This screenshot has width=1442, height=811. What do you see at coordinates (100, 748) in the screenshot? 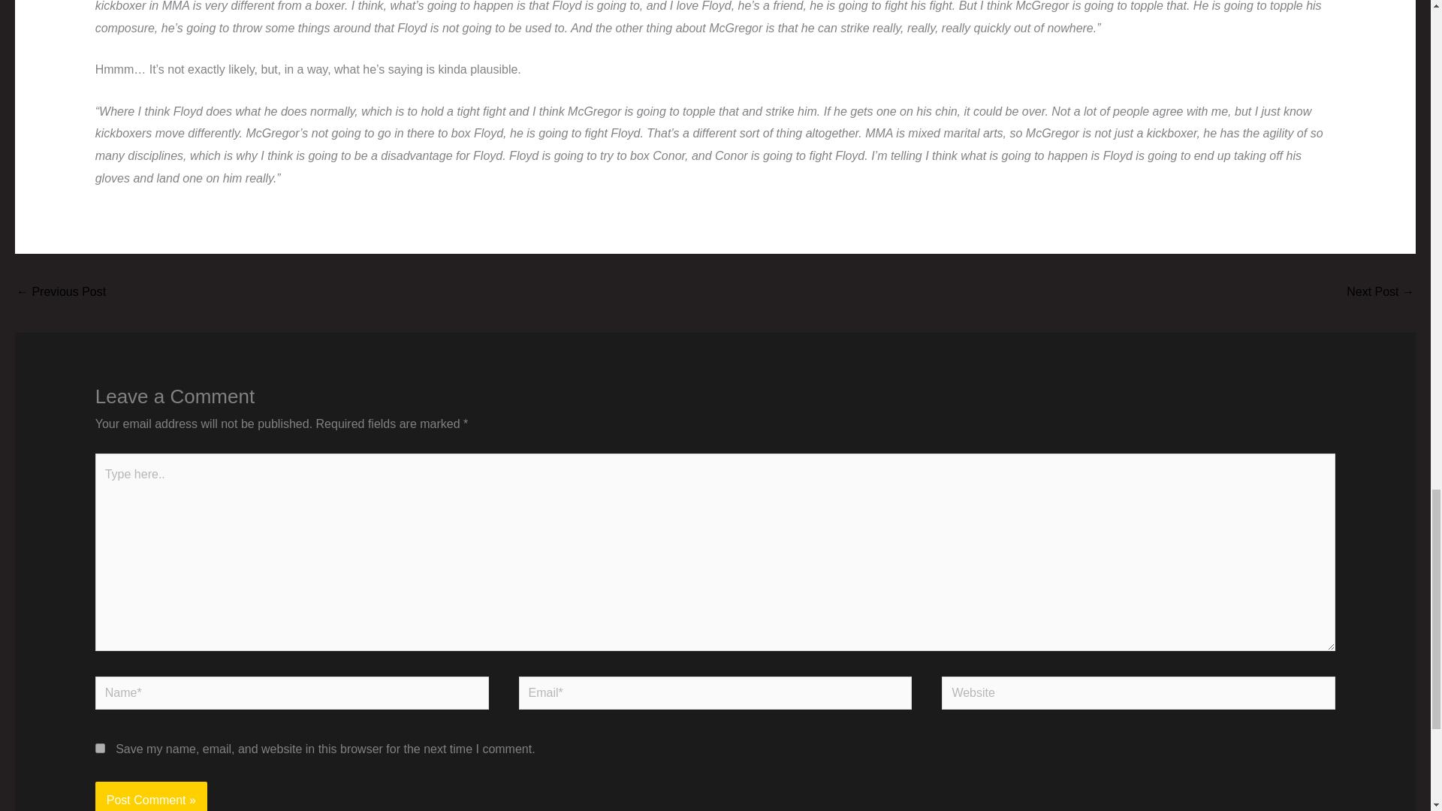
I see `yes` at bounding box center [100, 748].